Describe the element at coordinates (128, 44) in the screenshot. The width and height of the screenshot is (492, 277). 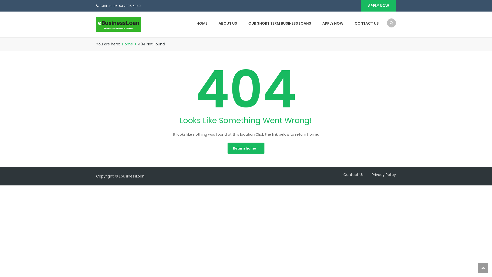
I see `Home` at that location.